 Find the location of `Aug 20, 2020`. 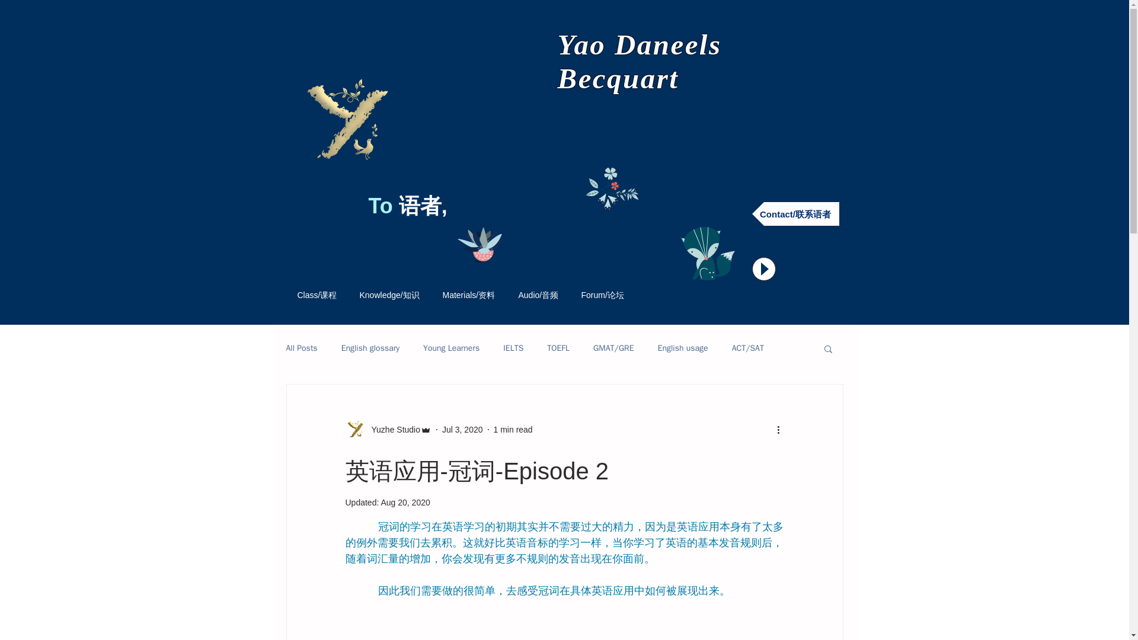

Aug 20, 2020 is located at coordinates (405, 503).